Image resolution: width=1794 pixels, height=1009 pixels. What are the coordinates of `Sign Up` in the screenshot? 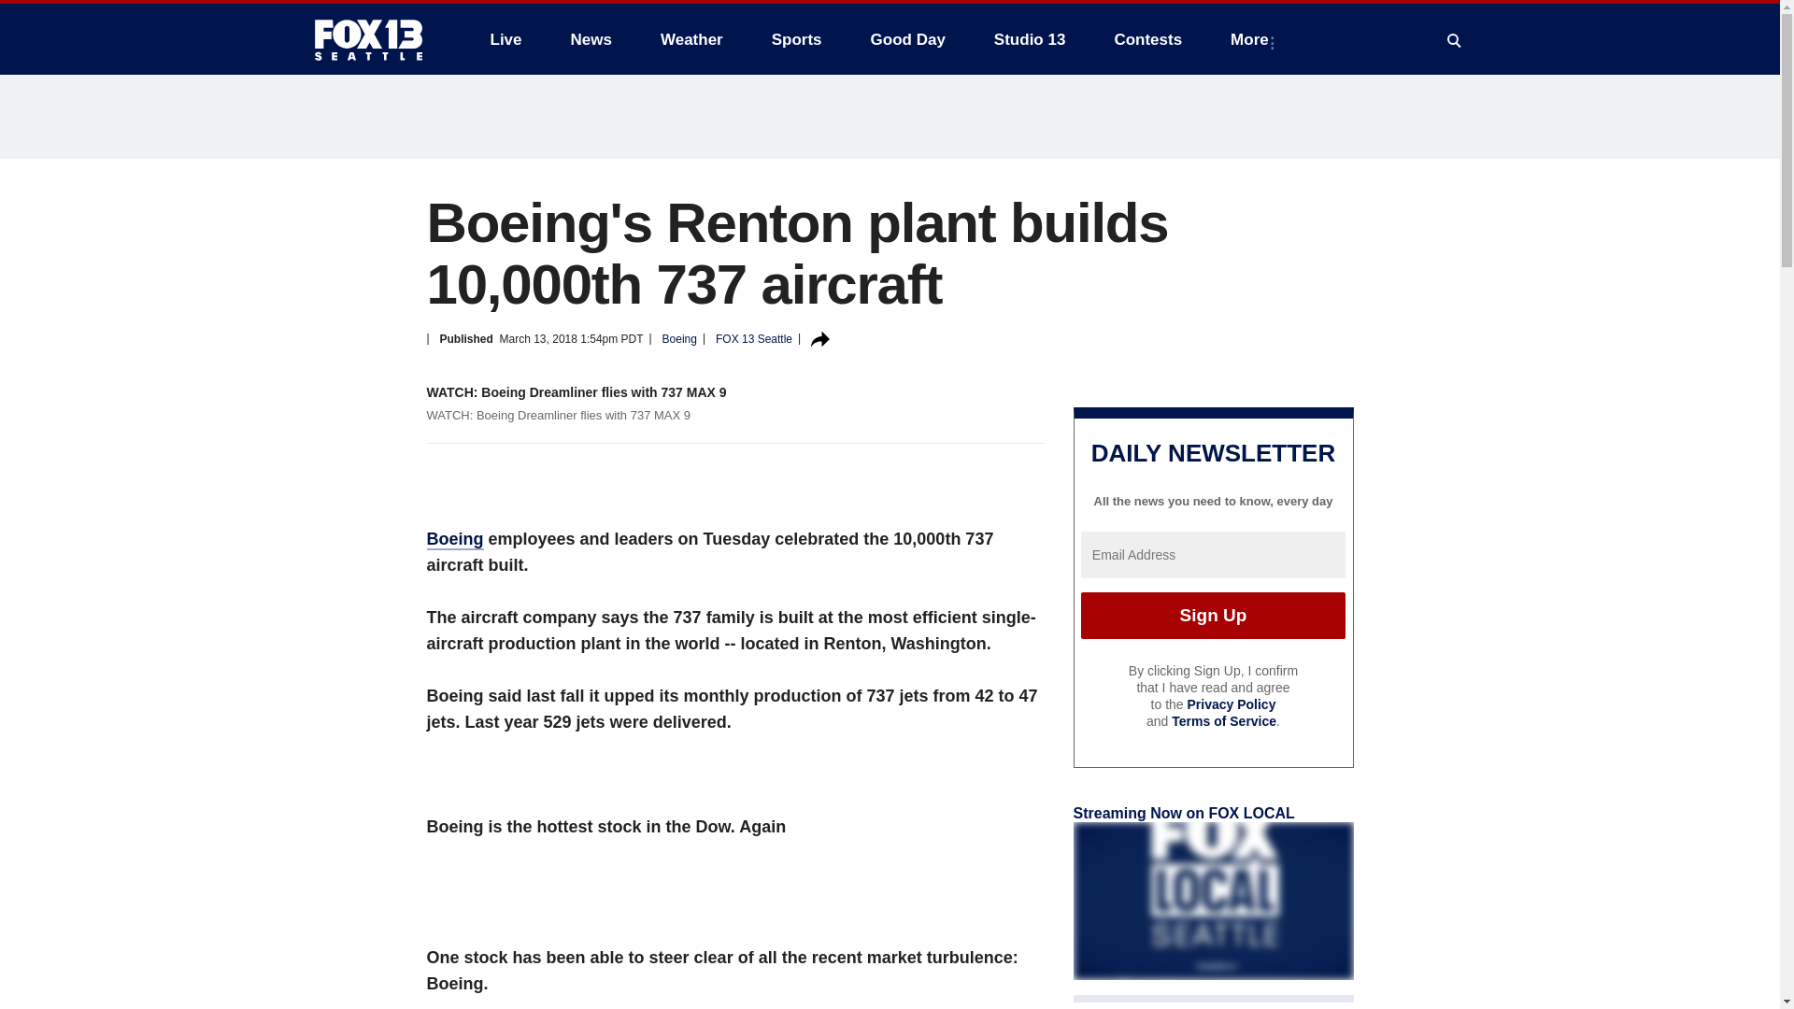 It's located at (1213, 615).